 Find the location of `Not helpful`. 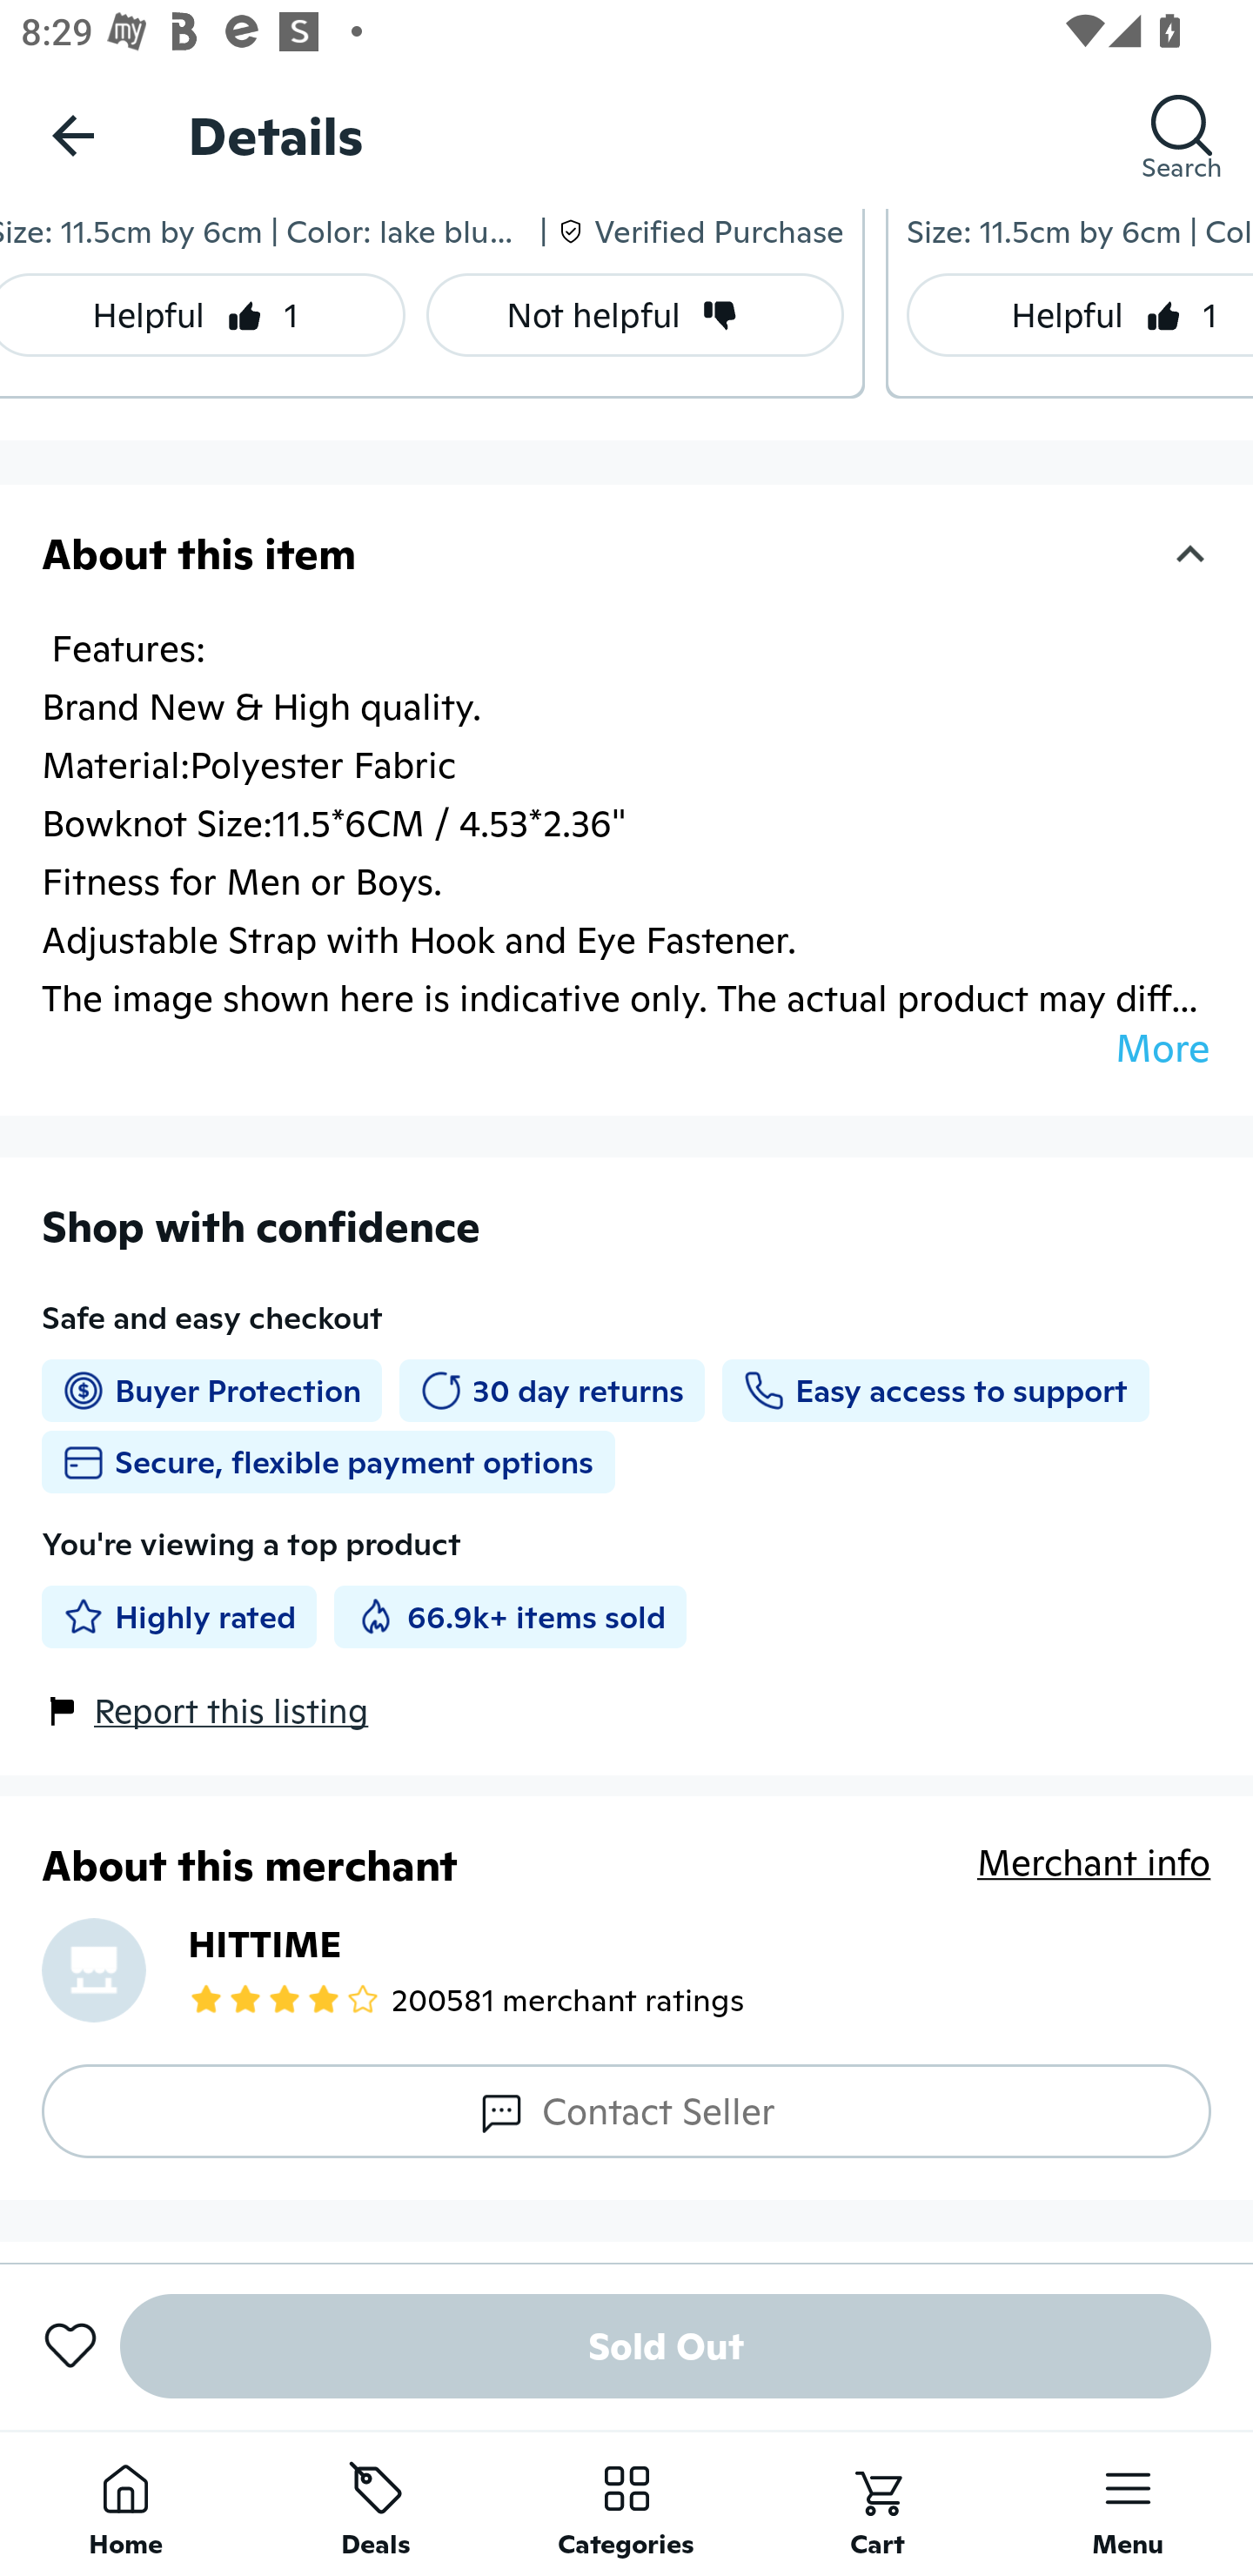

Not helpful is located at coordinates (635, 315).